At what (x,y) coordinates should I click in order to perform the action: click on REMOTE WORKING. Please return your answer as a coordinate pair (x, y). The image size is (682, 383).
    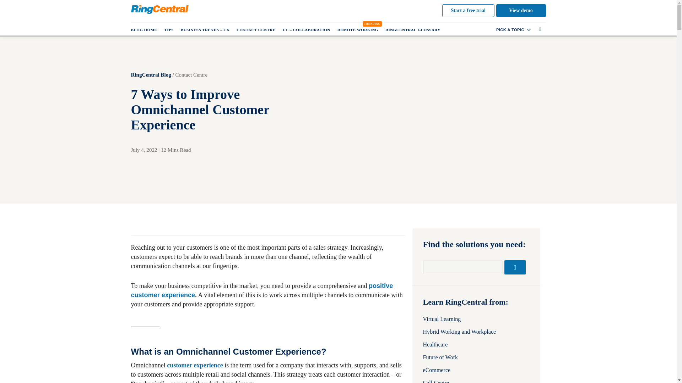
    Looking at the image, I should click on (358, 29).